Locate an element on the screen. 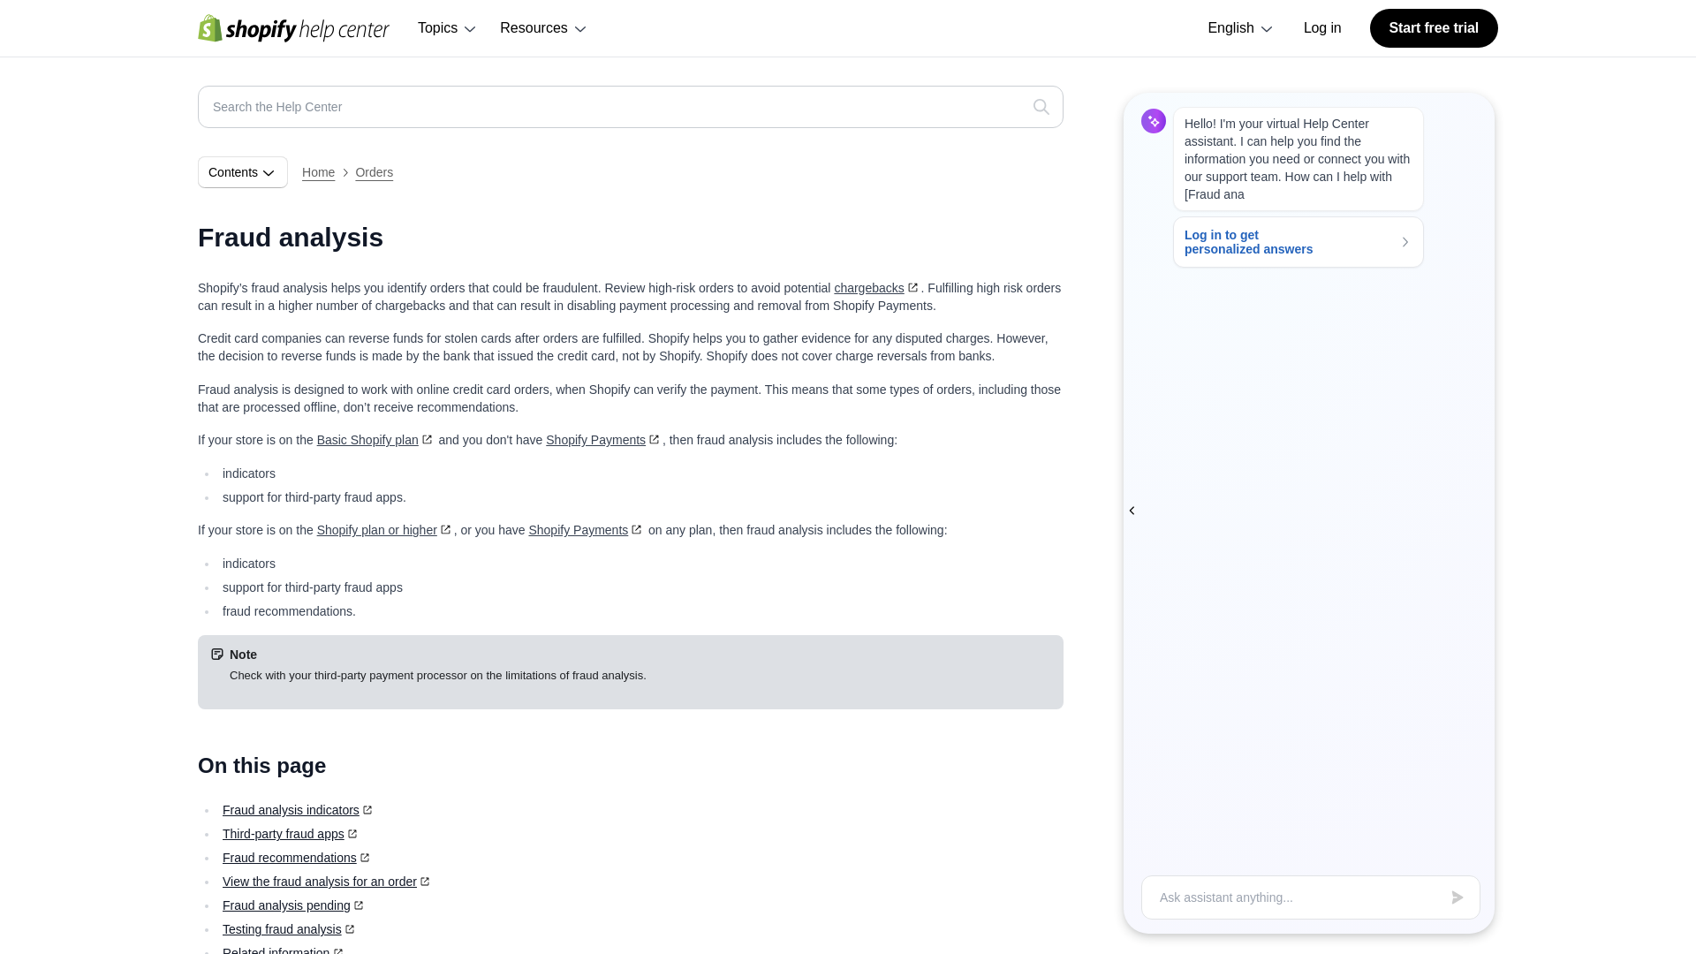 This screenshot has width=1696, height=954. Related information is located at coordinates (284, 950).